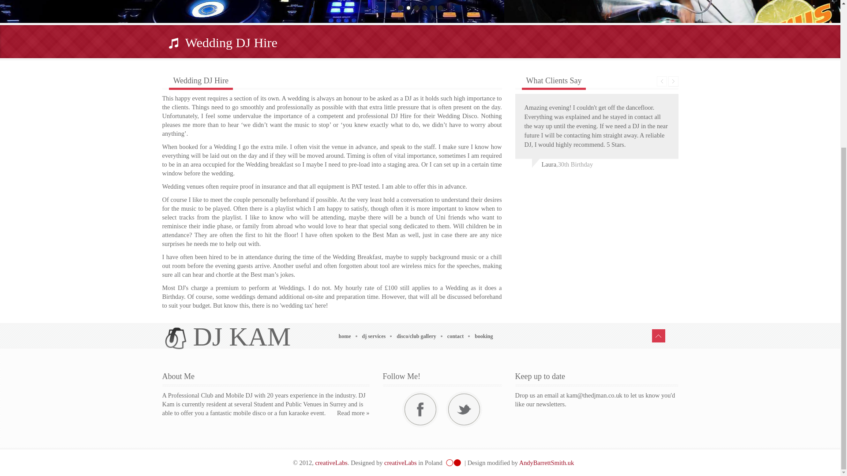 This screenshot has width=847, height=476. What do you see at coordinates (348, 336) in the screenshot?
I see `home` at bounding box center [348, 336].